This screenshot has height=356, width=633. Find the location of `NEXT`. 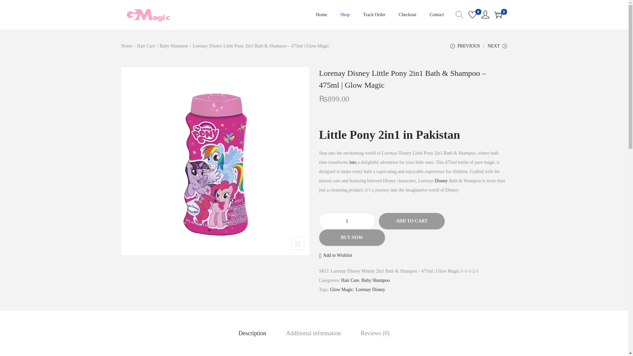

NEXT is located at coordinates (497, 48).